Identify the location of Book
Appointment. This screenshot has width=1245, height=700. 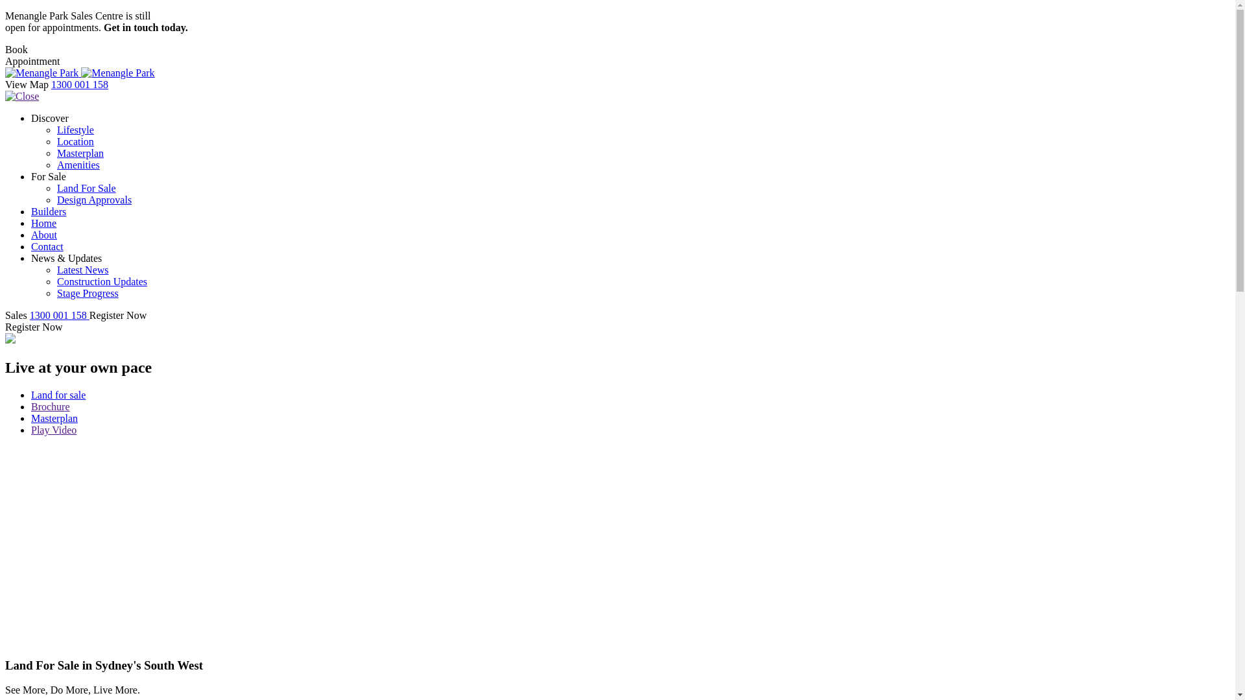
(32, 56).